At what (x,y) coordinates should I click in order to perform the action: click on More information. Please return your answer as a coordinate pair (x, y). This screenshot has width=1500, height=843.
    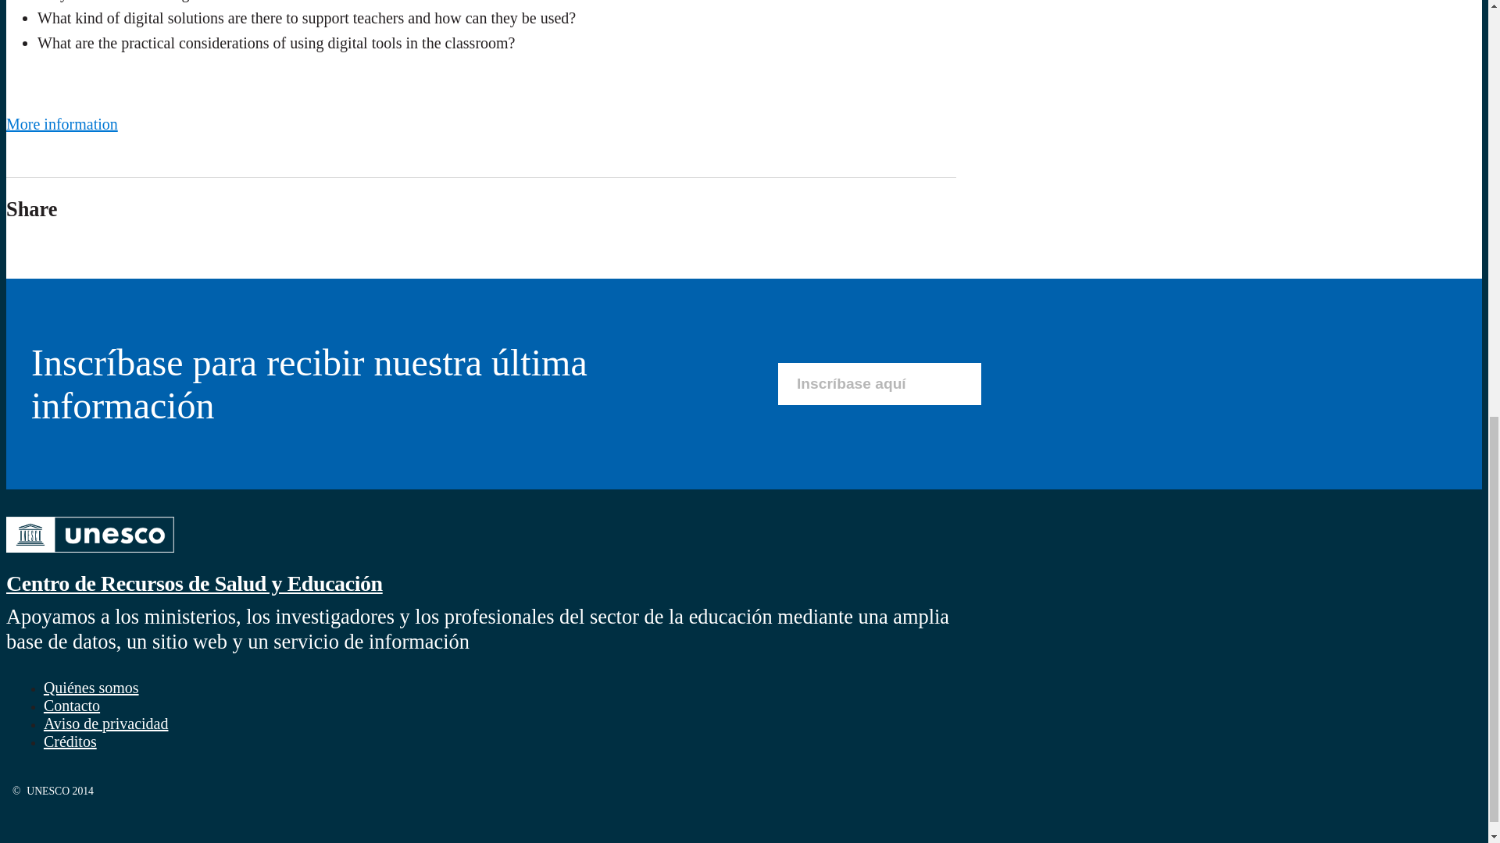
    Looking at the image, I should click on (62, 123).